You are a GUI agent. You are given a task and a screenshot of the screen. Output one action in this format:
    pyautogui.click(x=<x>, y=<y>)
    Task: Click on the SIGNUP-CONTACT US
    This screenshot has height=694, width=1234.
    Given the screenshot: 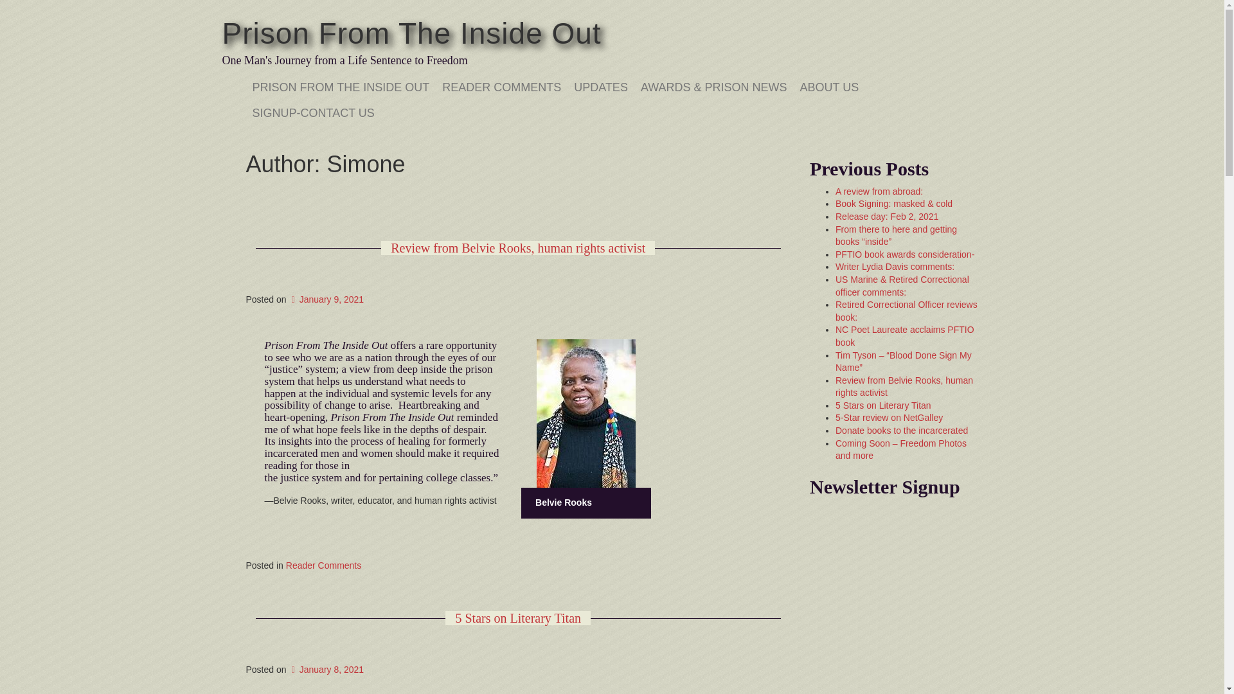 What is the action you would take?
    pyautogui.click(x=312, y=112)
    